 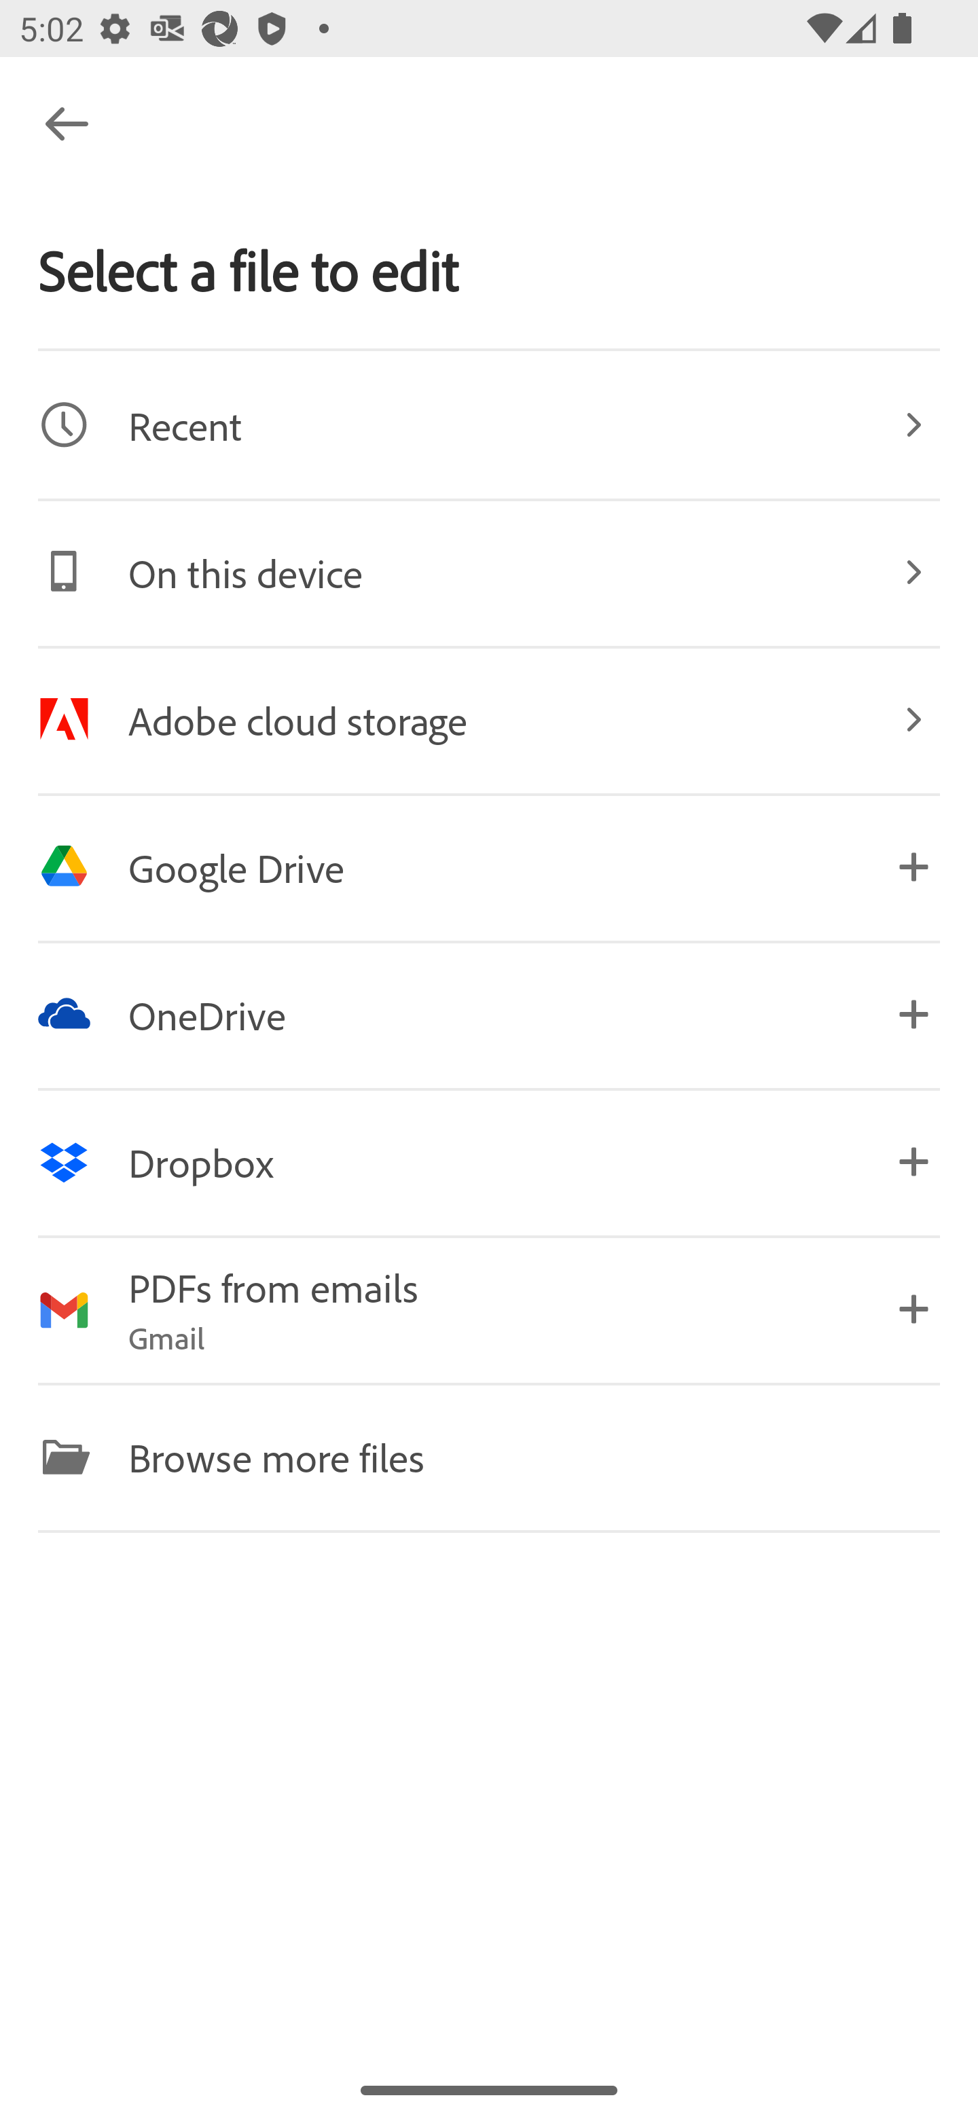 I want to click on Image OneDrive, so click(x=489, y=1013).